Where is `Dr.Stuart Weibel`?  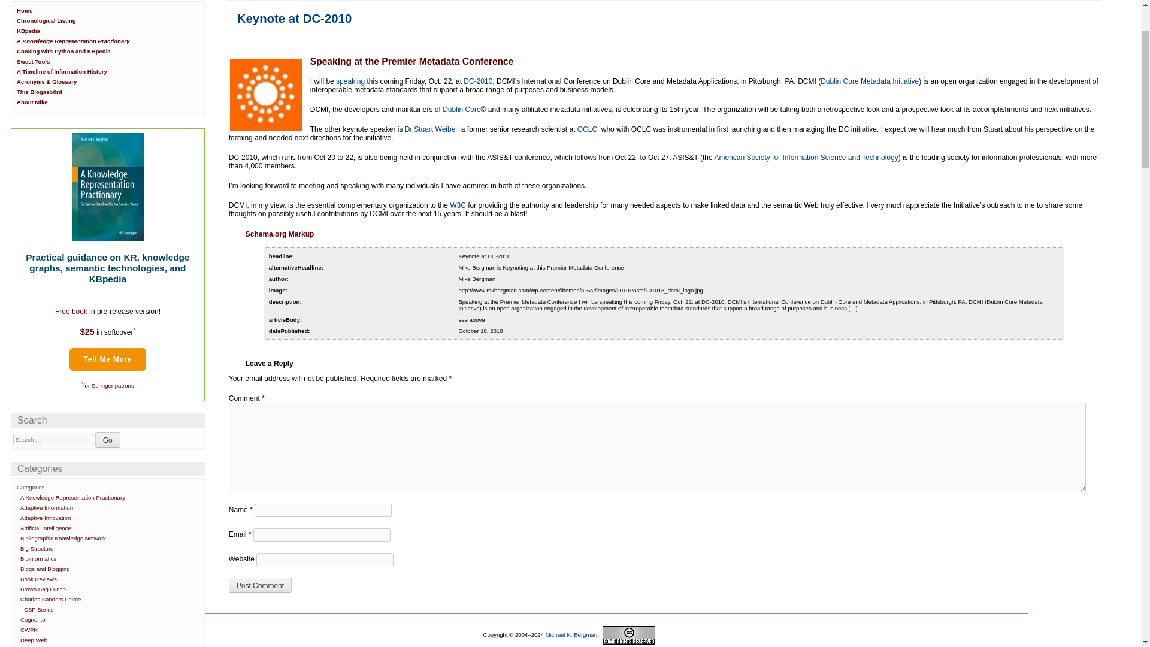 Dr.Stuart Weibel is located at coordinates (430, 129).